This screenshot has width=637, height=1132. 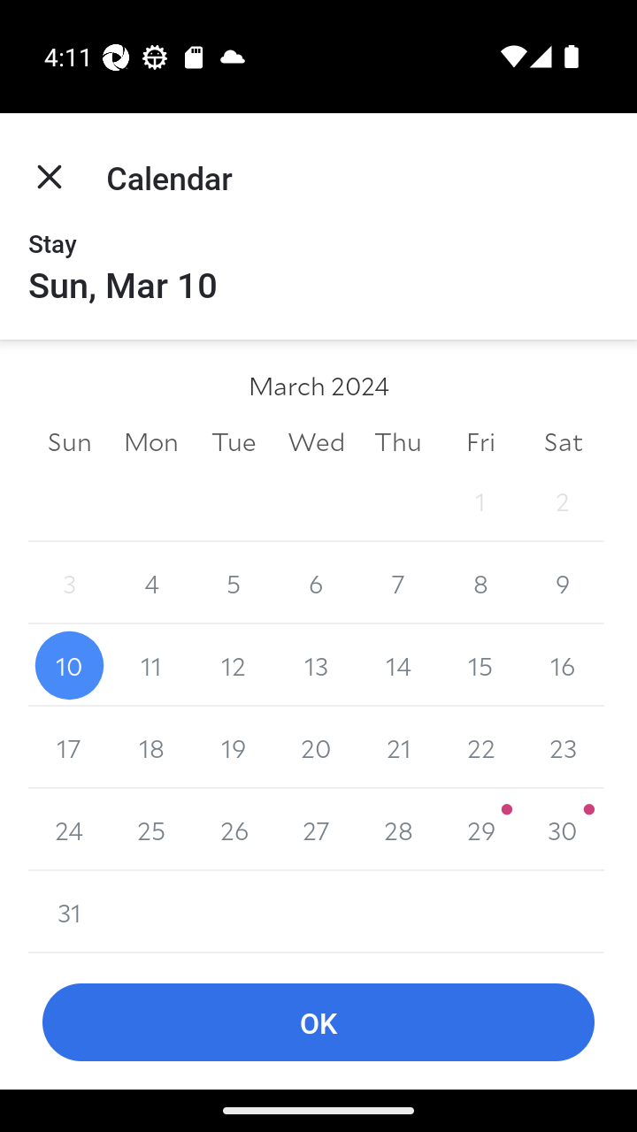 I want to click on 10 10 March 2024, so click(x=69, y=665).